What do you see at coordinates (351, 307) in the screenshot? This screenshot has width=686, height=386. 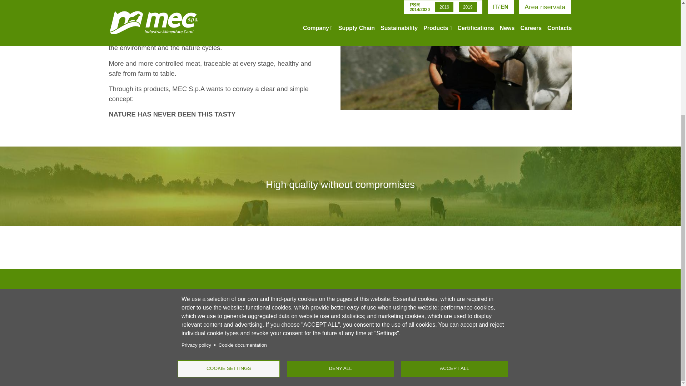 I see `Company` at bounding box center [351, 307].